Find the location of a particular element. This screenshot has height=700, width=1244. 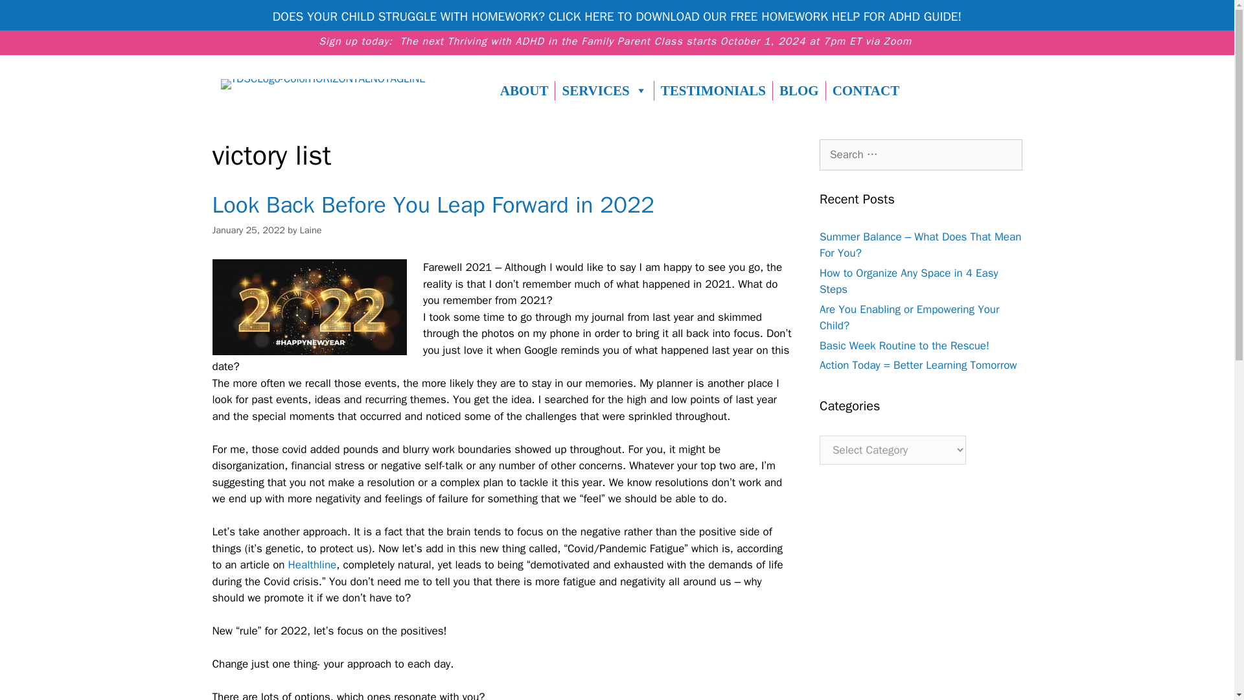

SERVICES is located at coordinates (604, 91).